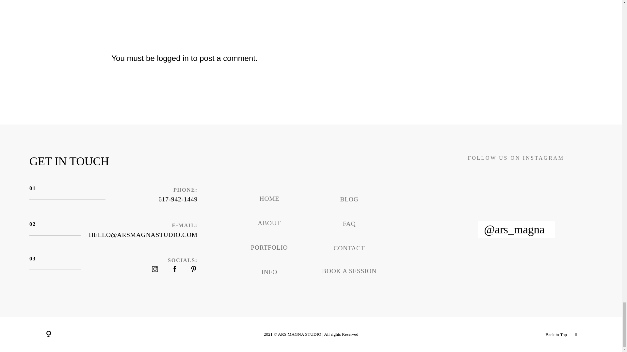 The height and width of the screenshot is (352, 627). What do you see at coordinates (48, 334) in the screenshot?
I see `Sorry, your browser does not support inline SVG.` at bounding box center [48, 334].